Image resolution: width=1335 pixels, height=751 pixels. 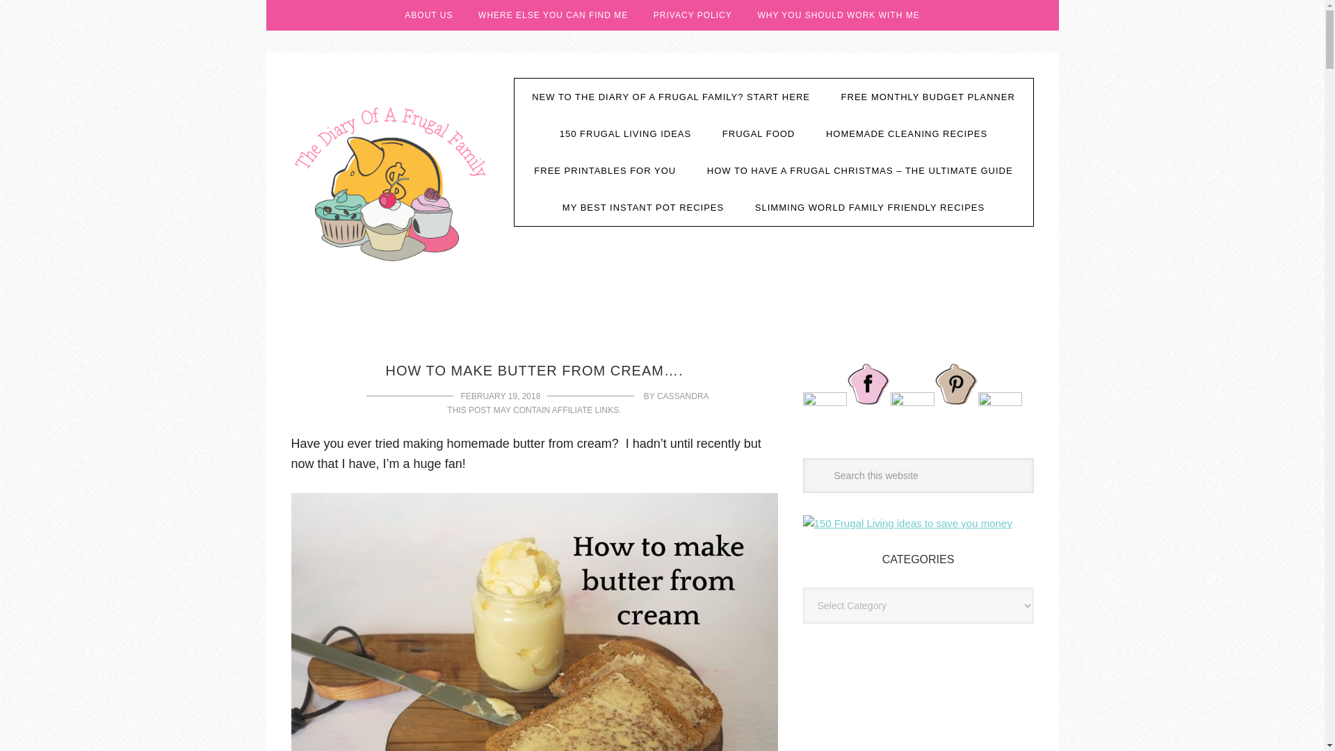 I want to click on WHY YOU SHOULD WORK WITH ME, so click(x=839, y=15).